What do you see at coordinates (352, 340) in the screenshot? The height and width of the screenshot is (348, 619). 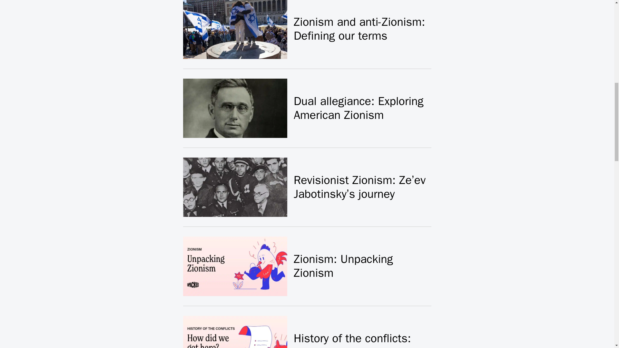 I see `History of the conflicts: How did we get here?` at bounding box center [352, 340].